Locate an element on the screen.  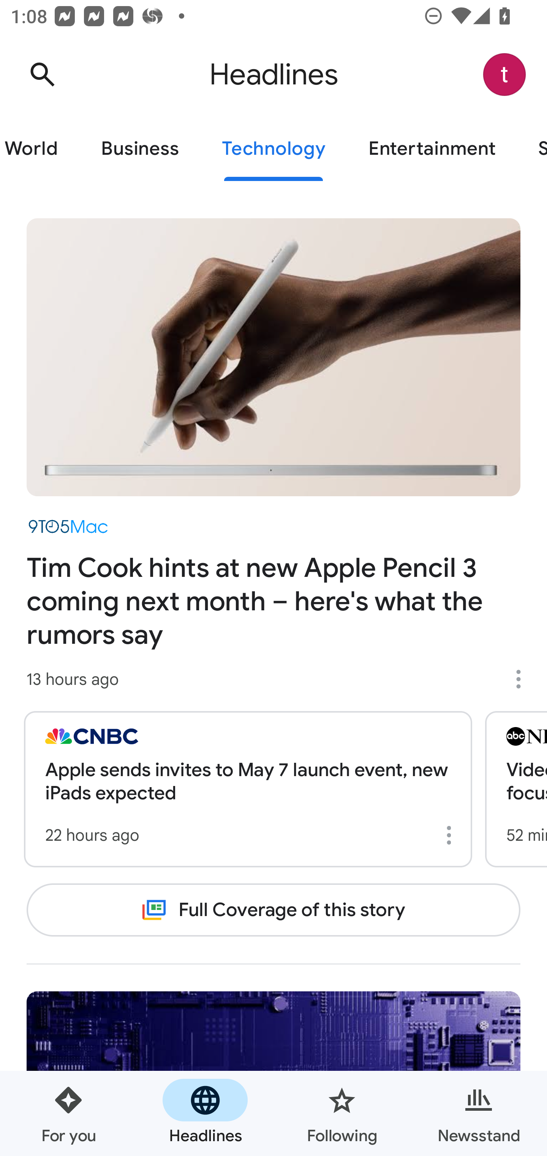
For you is located at coordinates (68, 1113).